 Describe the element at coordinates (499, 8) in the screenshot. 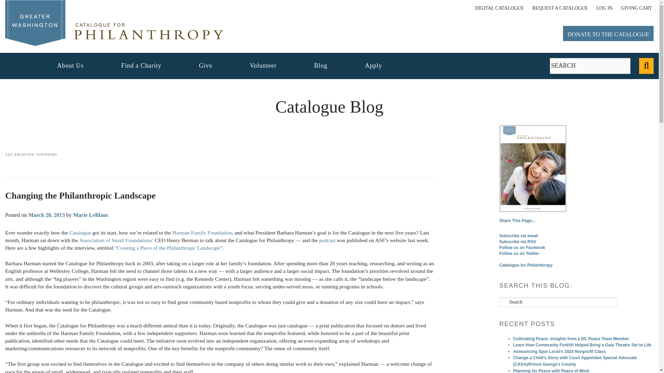

I see `DIGITAL CATALOGUE` at that location.